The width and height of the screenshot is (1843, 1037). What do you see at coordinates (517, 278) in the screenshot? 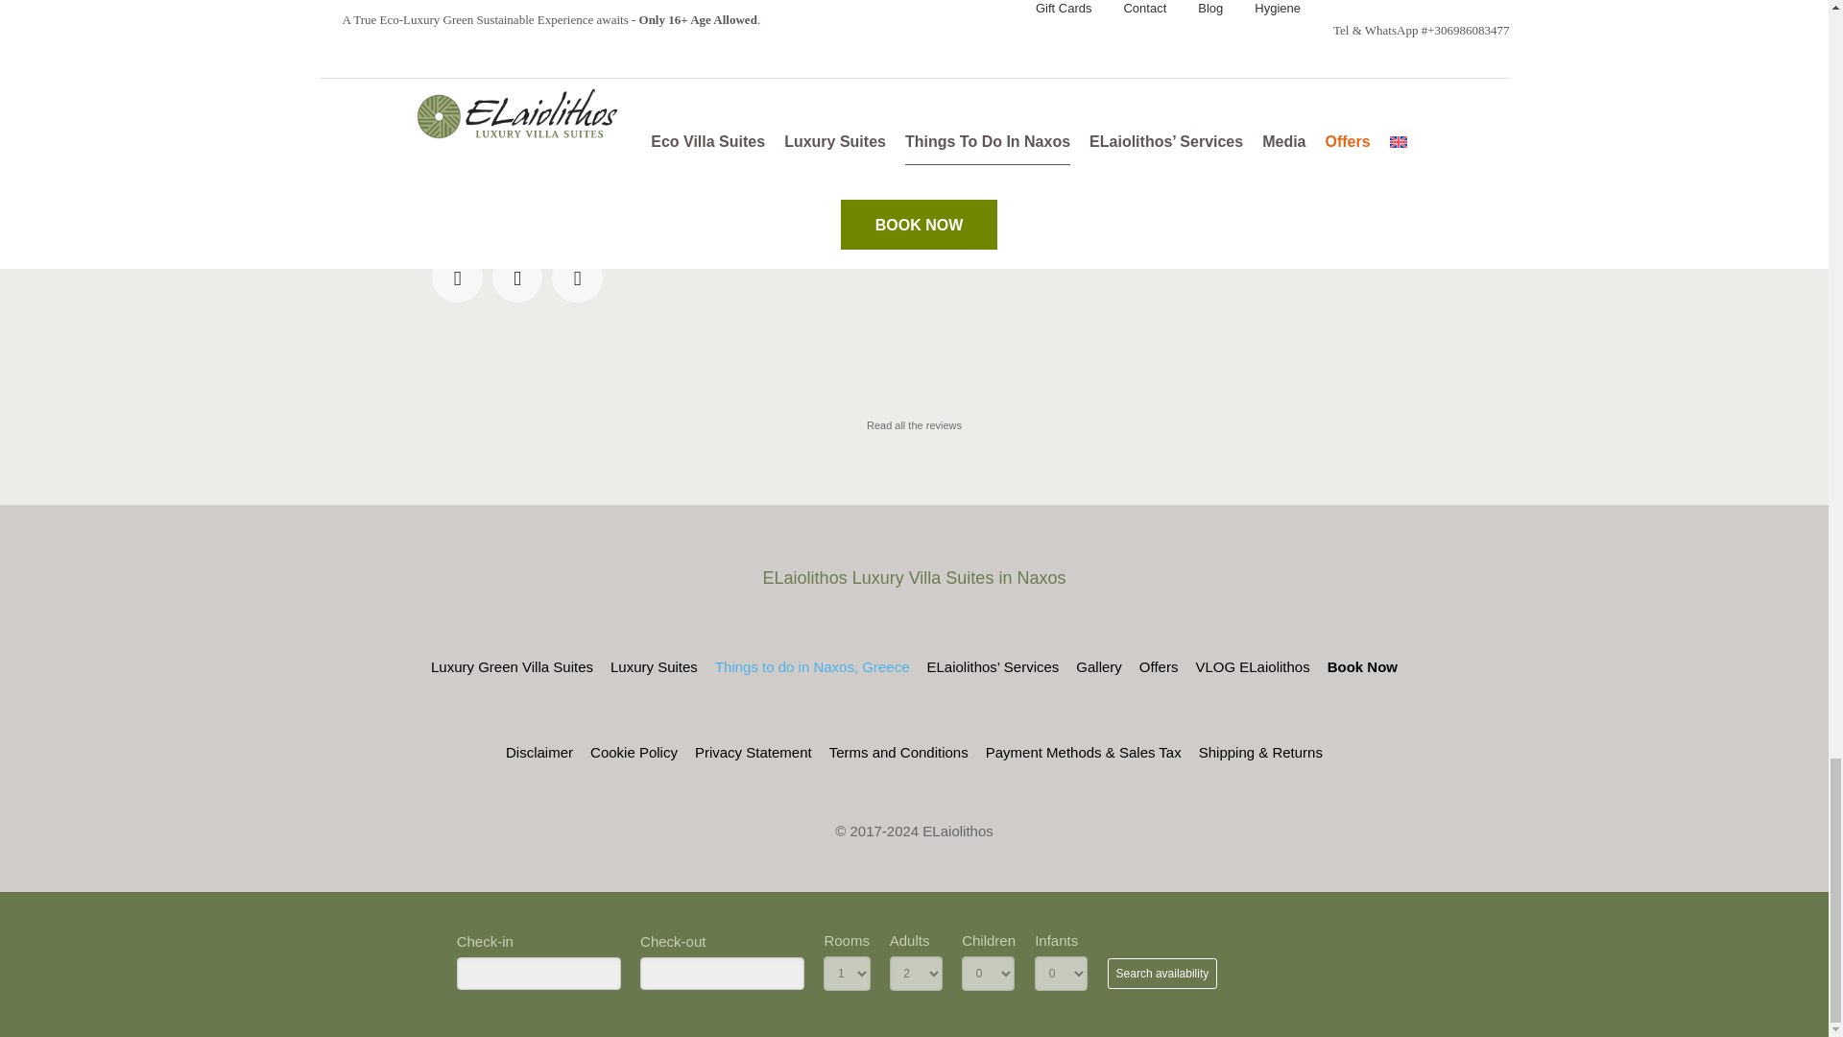
I see `Instagram` at bounding box center [517, 278].